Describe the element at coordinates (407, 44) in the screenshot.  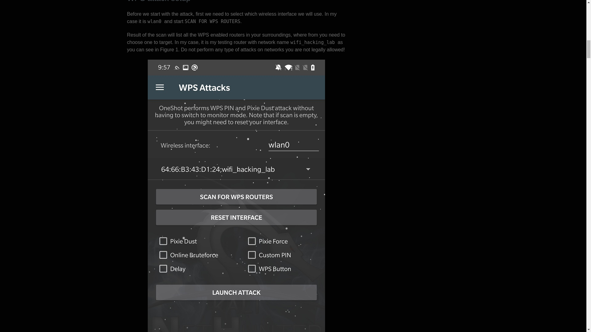
I see `Advertisement` at that location.